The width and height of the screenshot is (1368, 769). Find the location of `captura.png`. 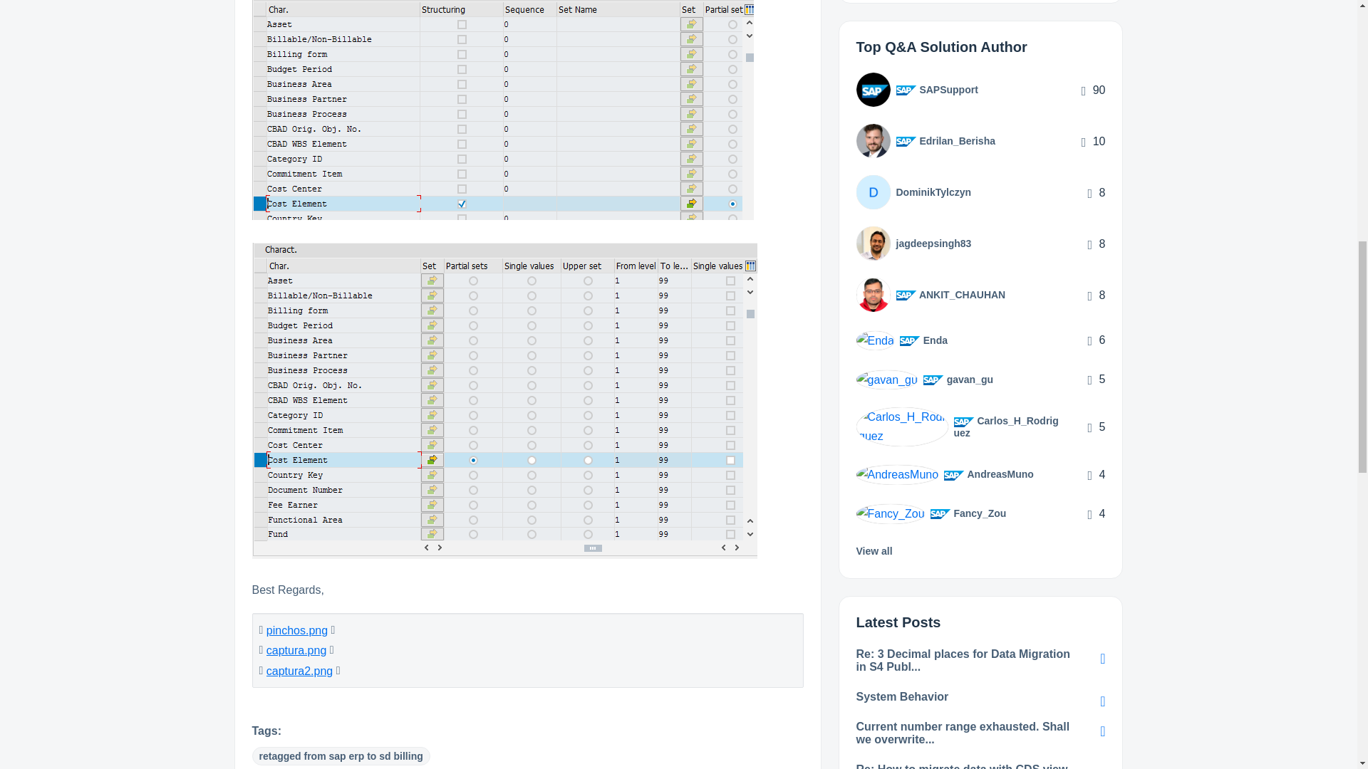

captura.png is located at coordinates (296, 651).